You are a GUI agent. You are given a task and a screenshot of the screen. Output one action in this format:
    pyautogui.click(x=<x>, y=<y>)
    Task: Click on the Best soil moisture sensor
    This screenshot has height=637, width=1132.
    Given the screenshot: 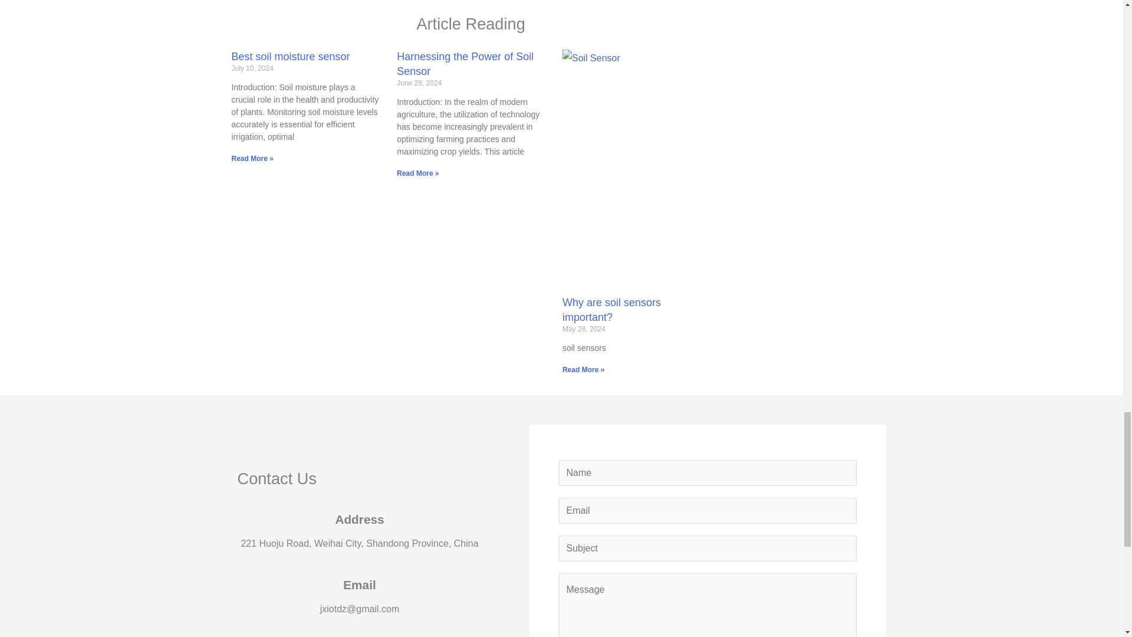 What is the action you would take?
    pyautogui.click(x=290, y=57)
    